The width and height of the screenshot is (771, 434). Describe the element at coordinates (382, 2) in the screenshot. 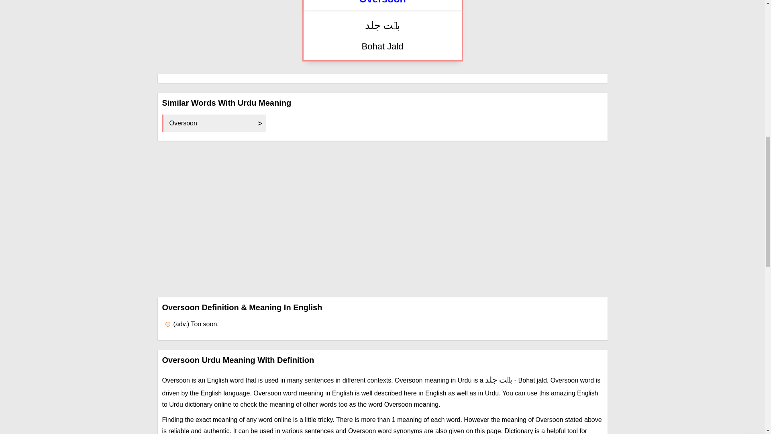

I see `Oversoon` at that location.